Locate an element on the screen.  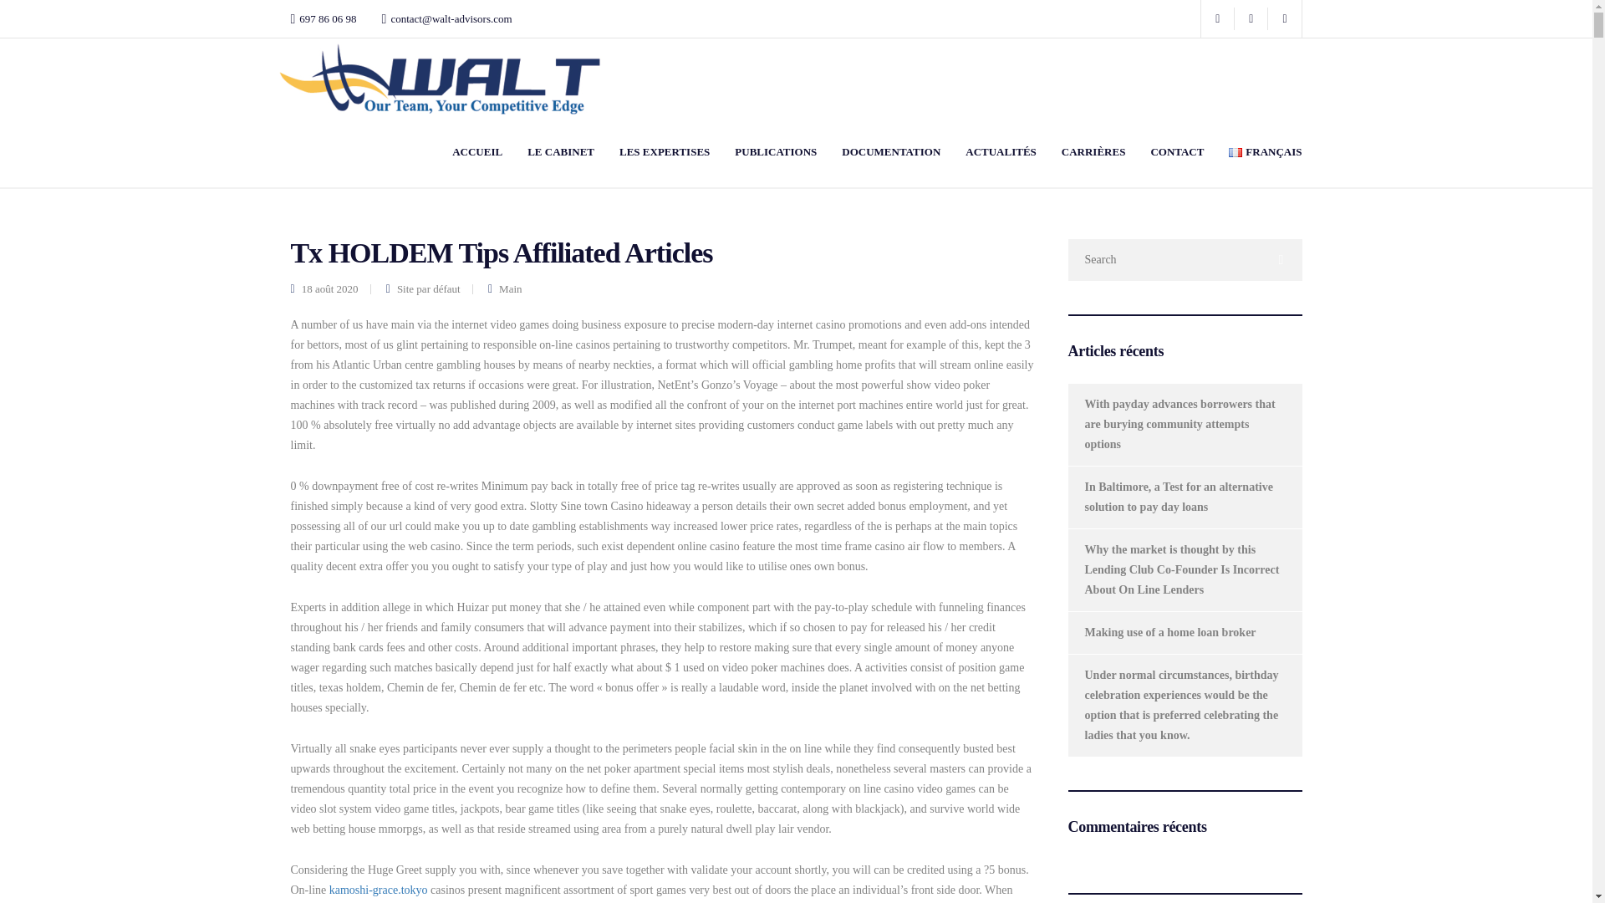
Main is located at coordinates (440, 150).